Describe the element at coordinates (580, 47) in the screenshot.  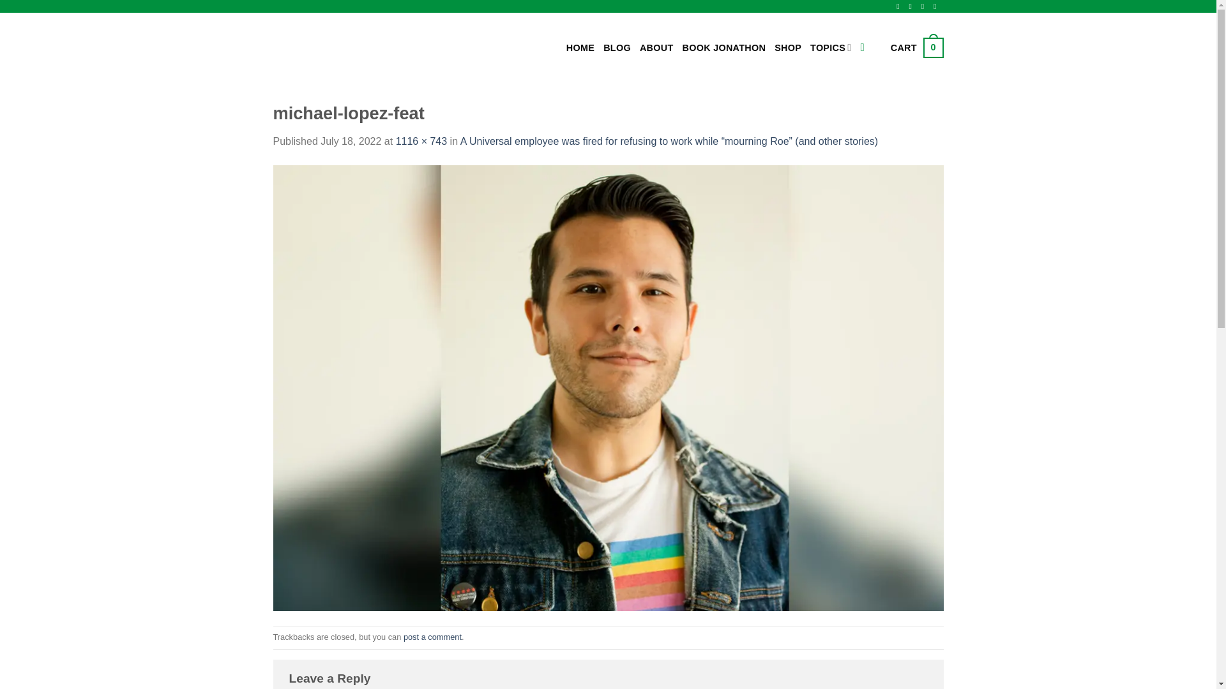
I see `HOME` at that location.